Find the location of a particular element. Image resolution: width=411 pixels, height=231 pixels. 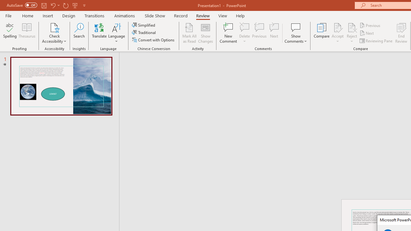

Traditional is located at coordinates (144, 33).